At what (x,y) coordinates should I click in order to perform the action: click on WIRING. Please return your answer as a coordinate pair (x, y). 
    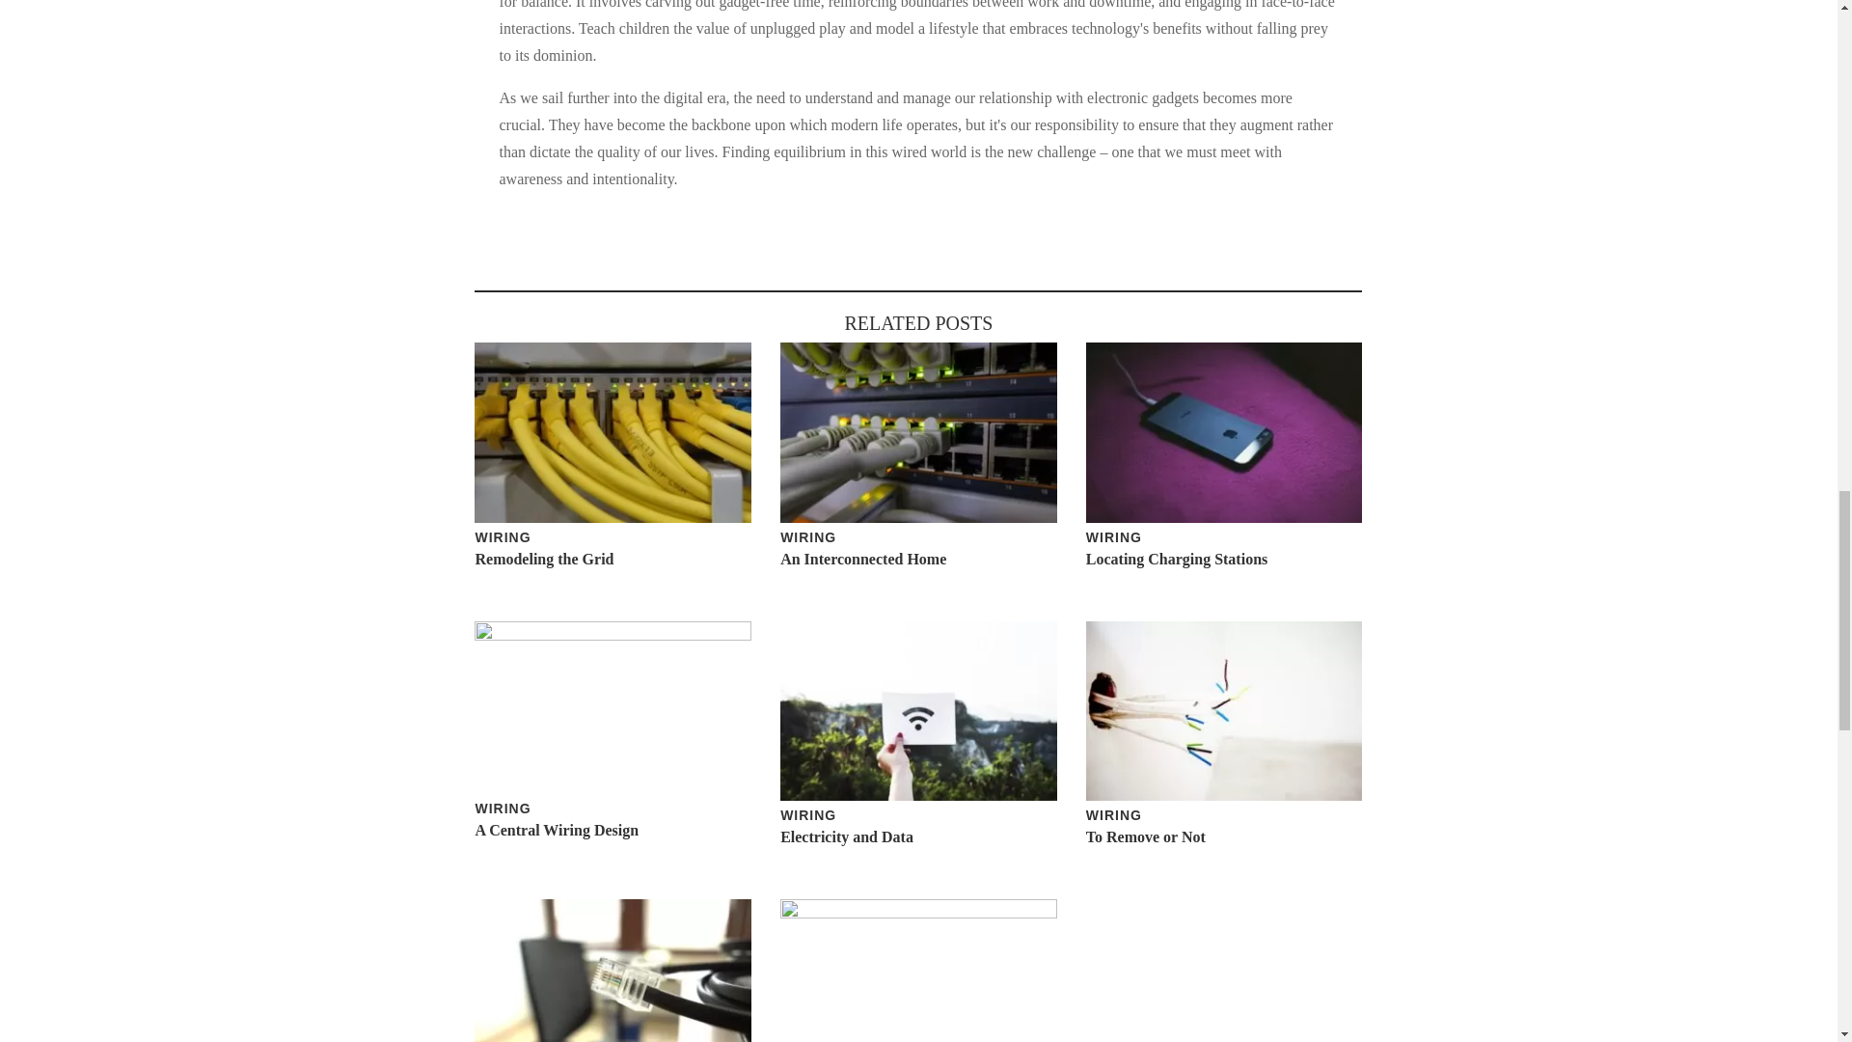
    Looking at the image, I should click on (1113, 536).